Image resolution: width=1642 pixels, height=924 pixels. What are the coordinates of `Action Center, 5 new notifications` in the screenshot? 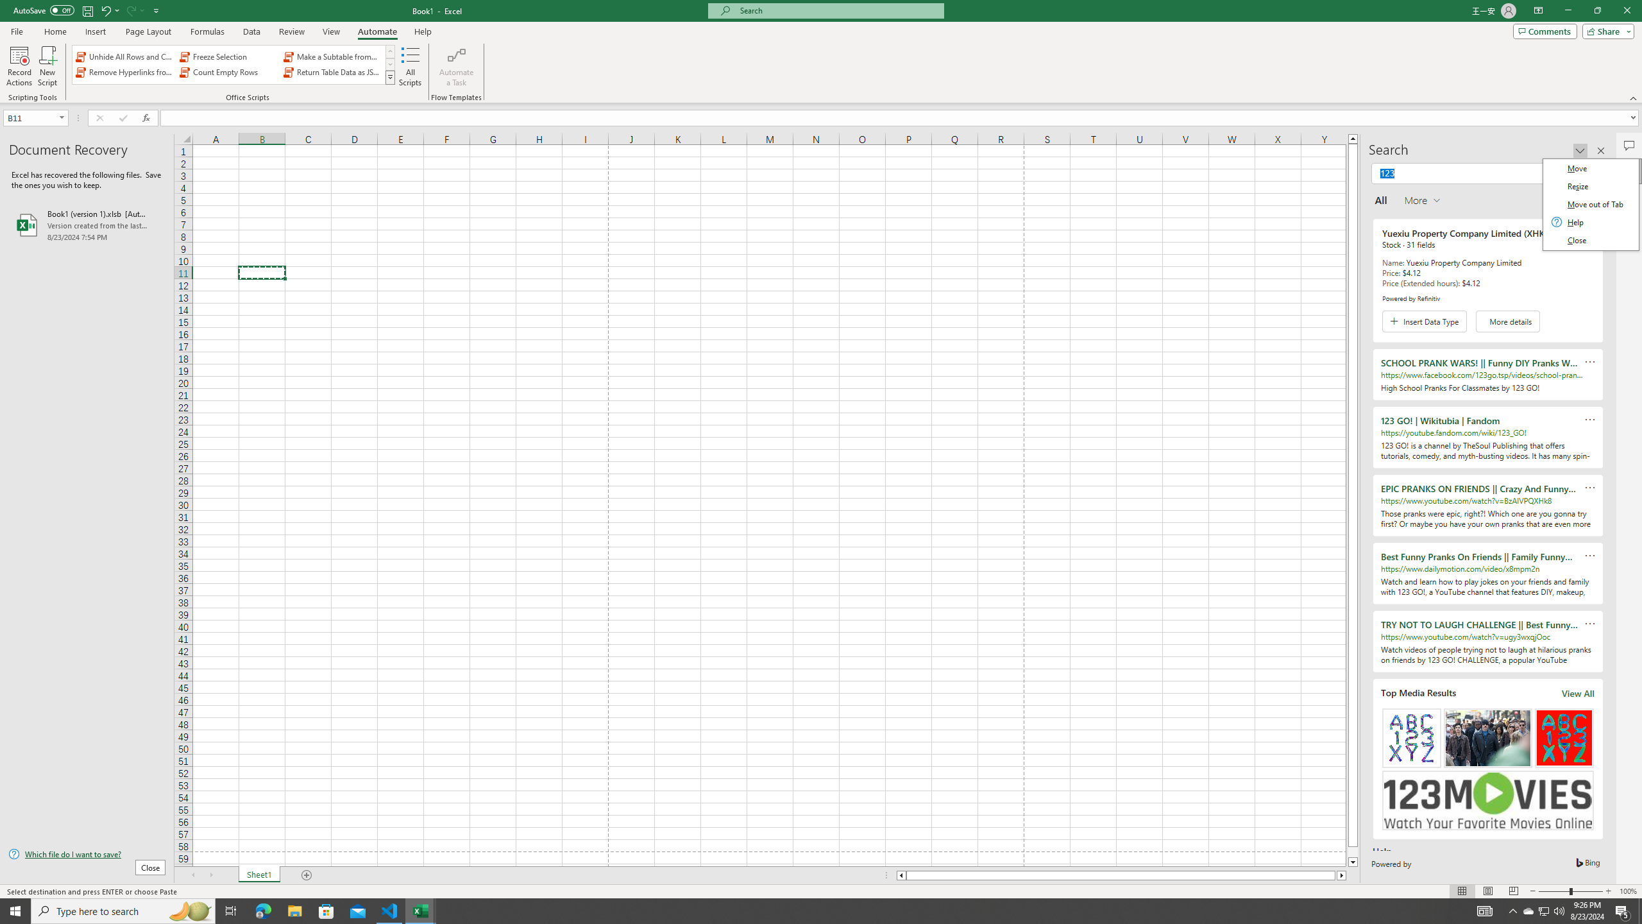 It's located at (1623, 911).